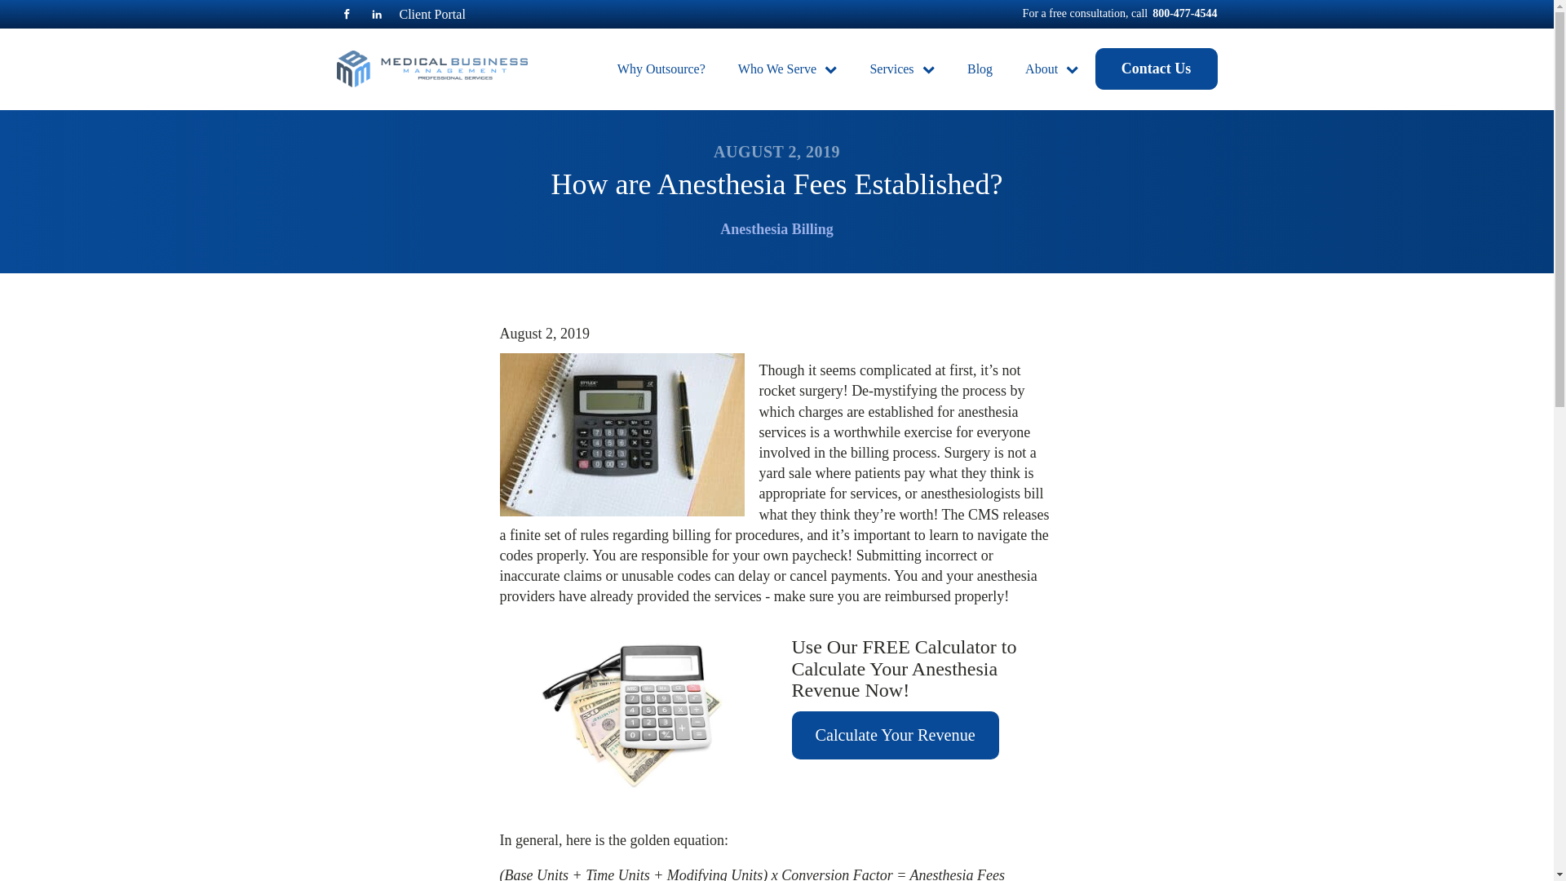 The height and width of the screenshot is (881, 1566). What do you see at coordinates (894, 734) in the screenshot?
I see `Calculate Your Revenue` at bounding box center [894, 734].